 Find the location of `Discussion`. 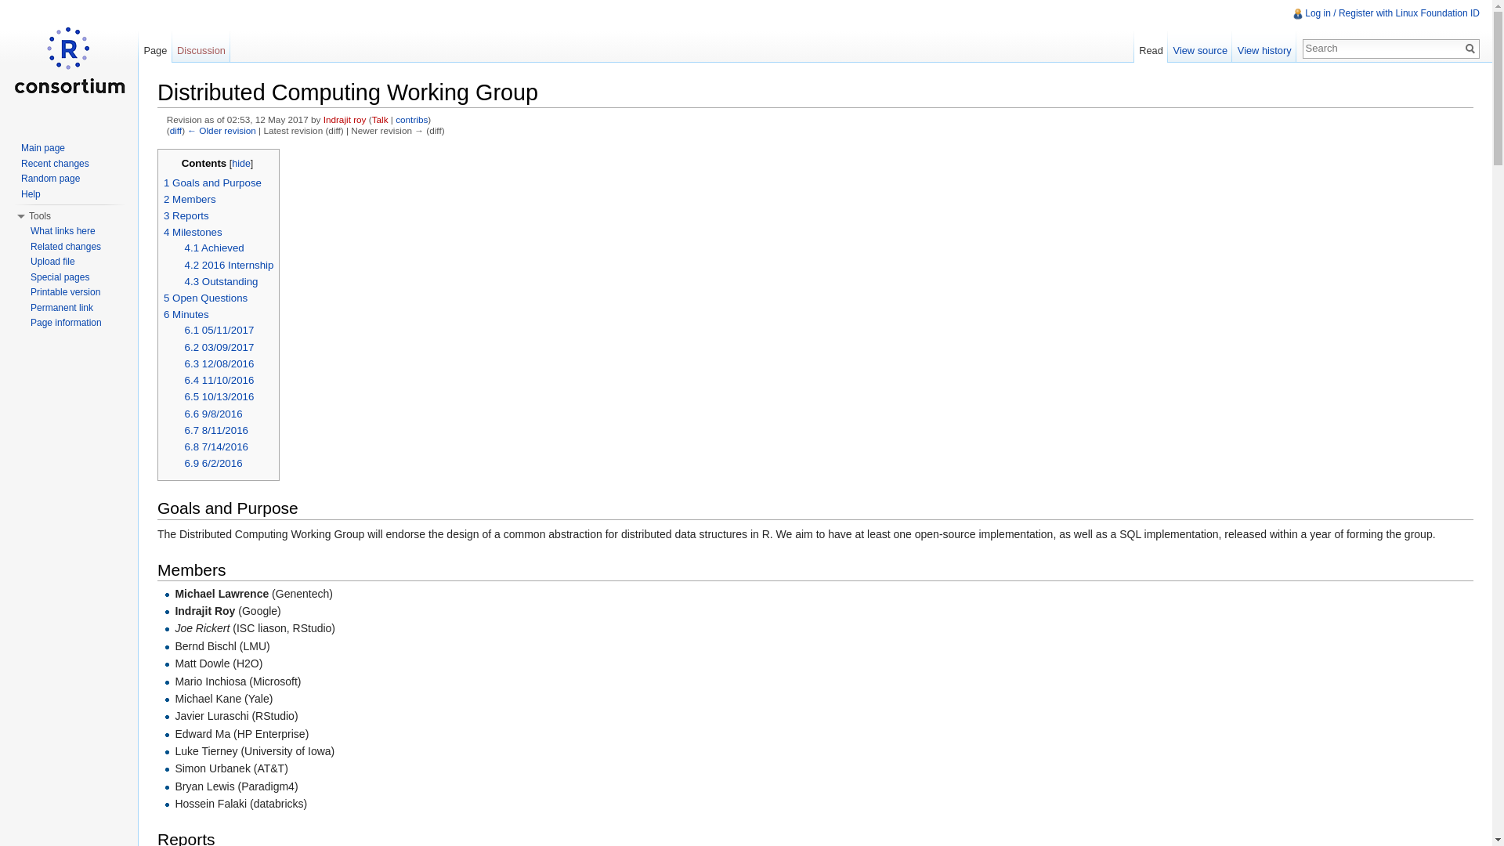

Discussion is located at coordinates (202, 46).